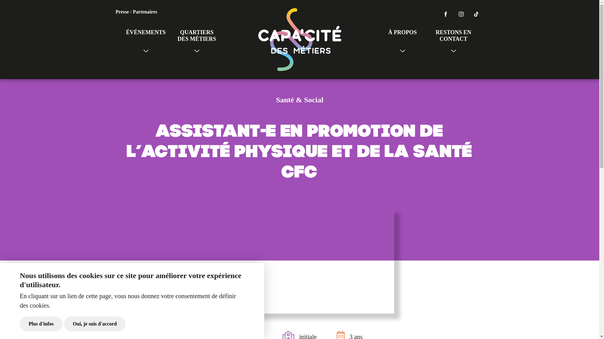 The image size is (604, 339). I want to click on Partenaires, so click(145, 12).